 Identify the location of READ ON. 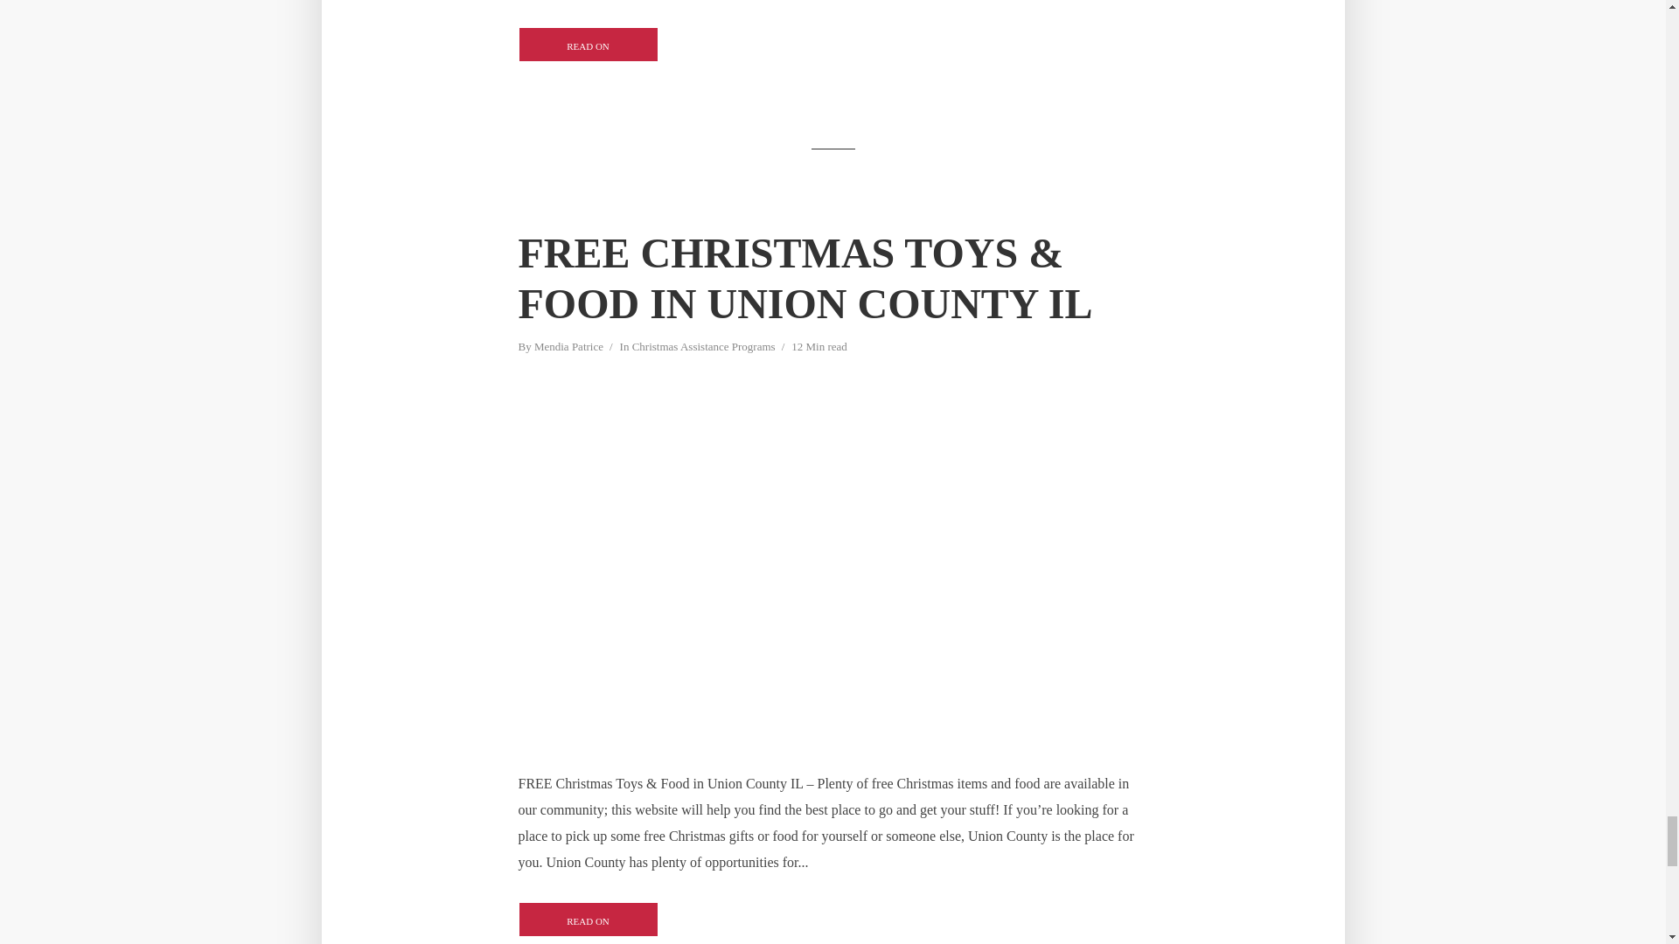
(588, 45).